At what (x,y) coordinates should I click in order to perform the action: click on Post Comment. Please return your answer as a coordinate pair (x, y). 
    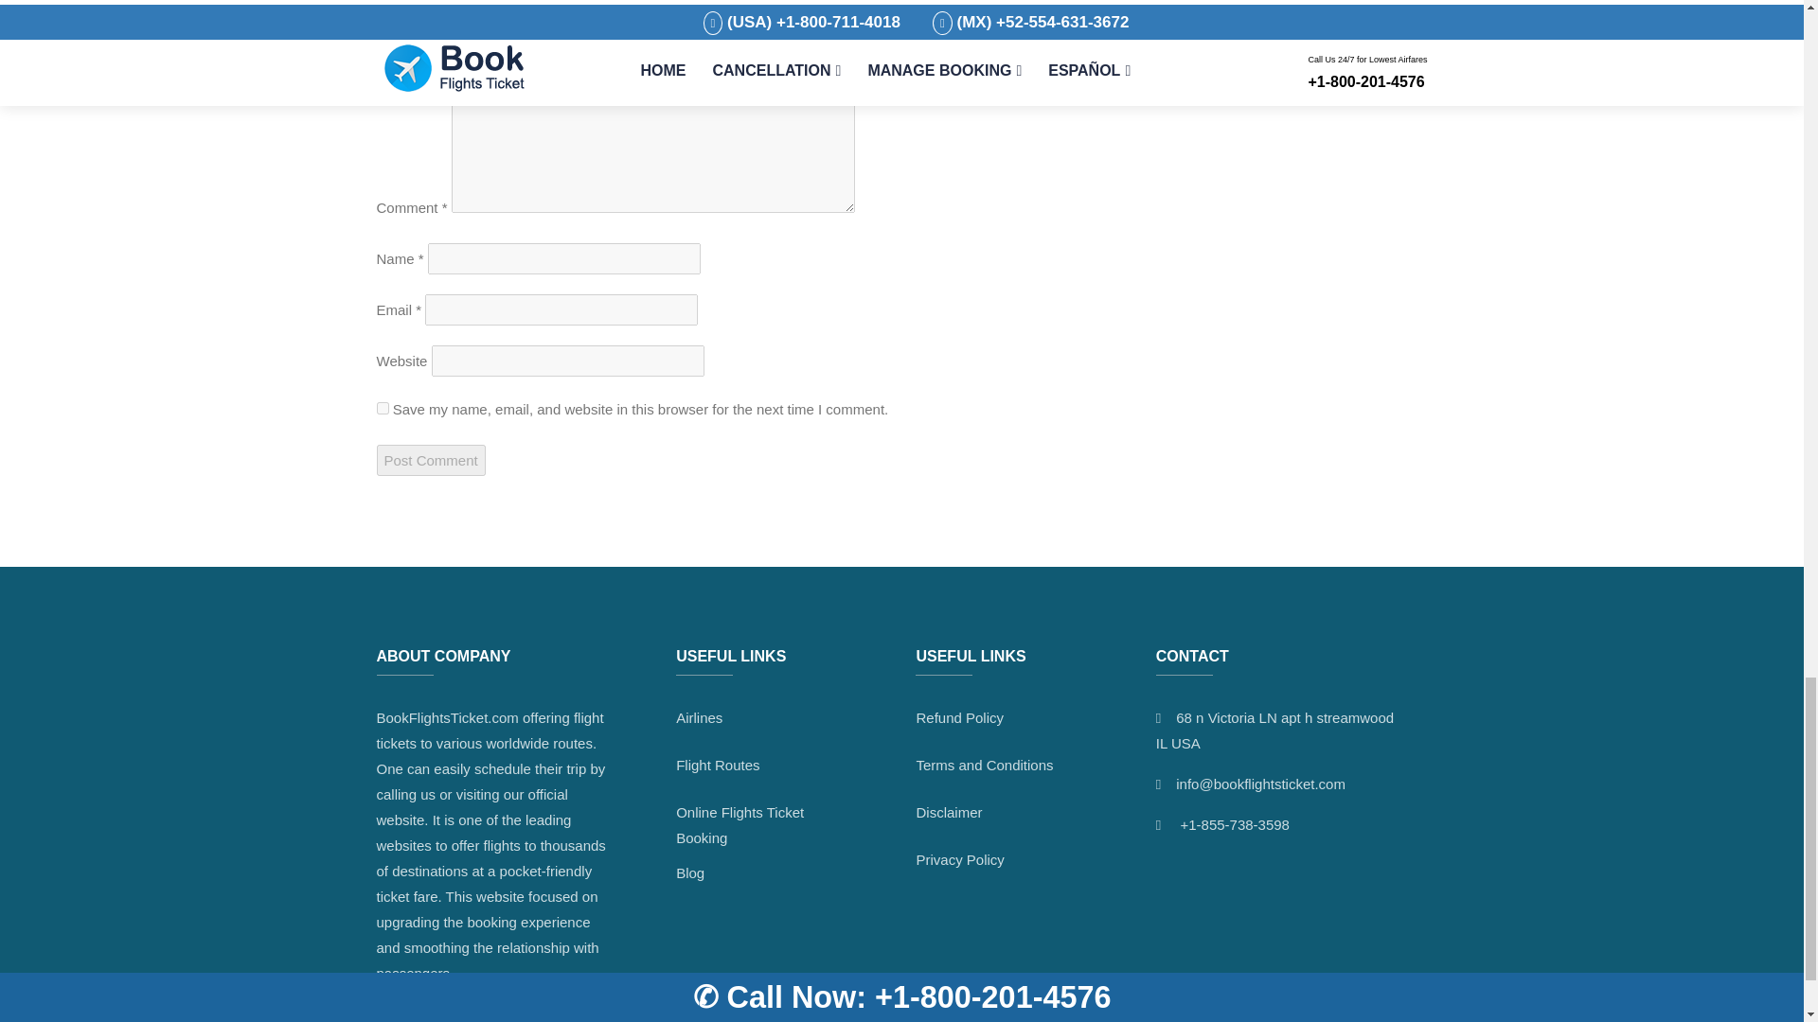
    Looking at the image, I should click on (430, 460).